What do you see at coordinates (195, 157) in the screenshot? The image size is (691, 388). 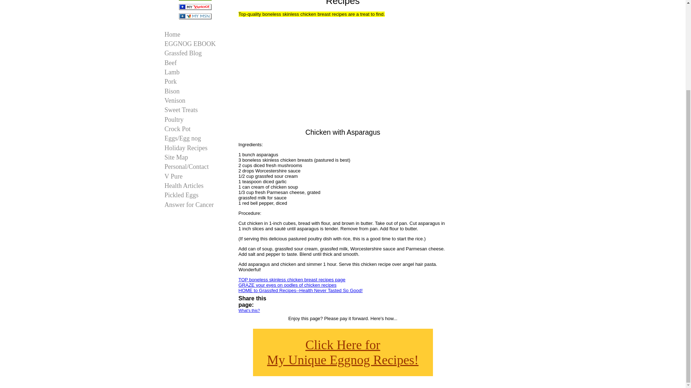 I see `Crock Pot` at bounding box center [195, 157].